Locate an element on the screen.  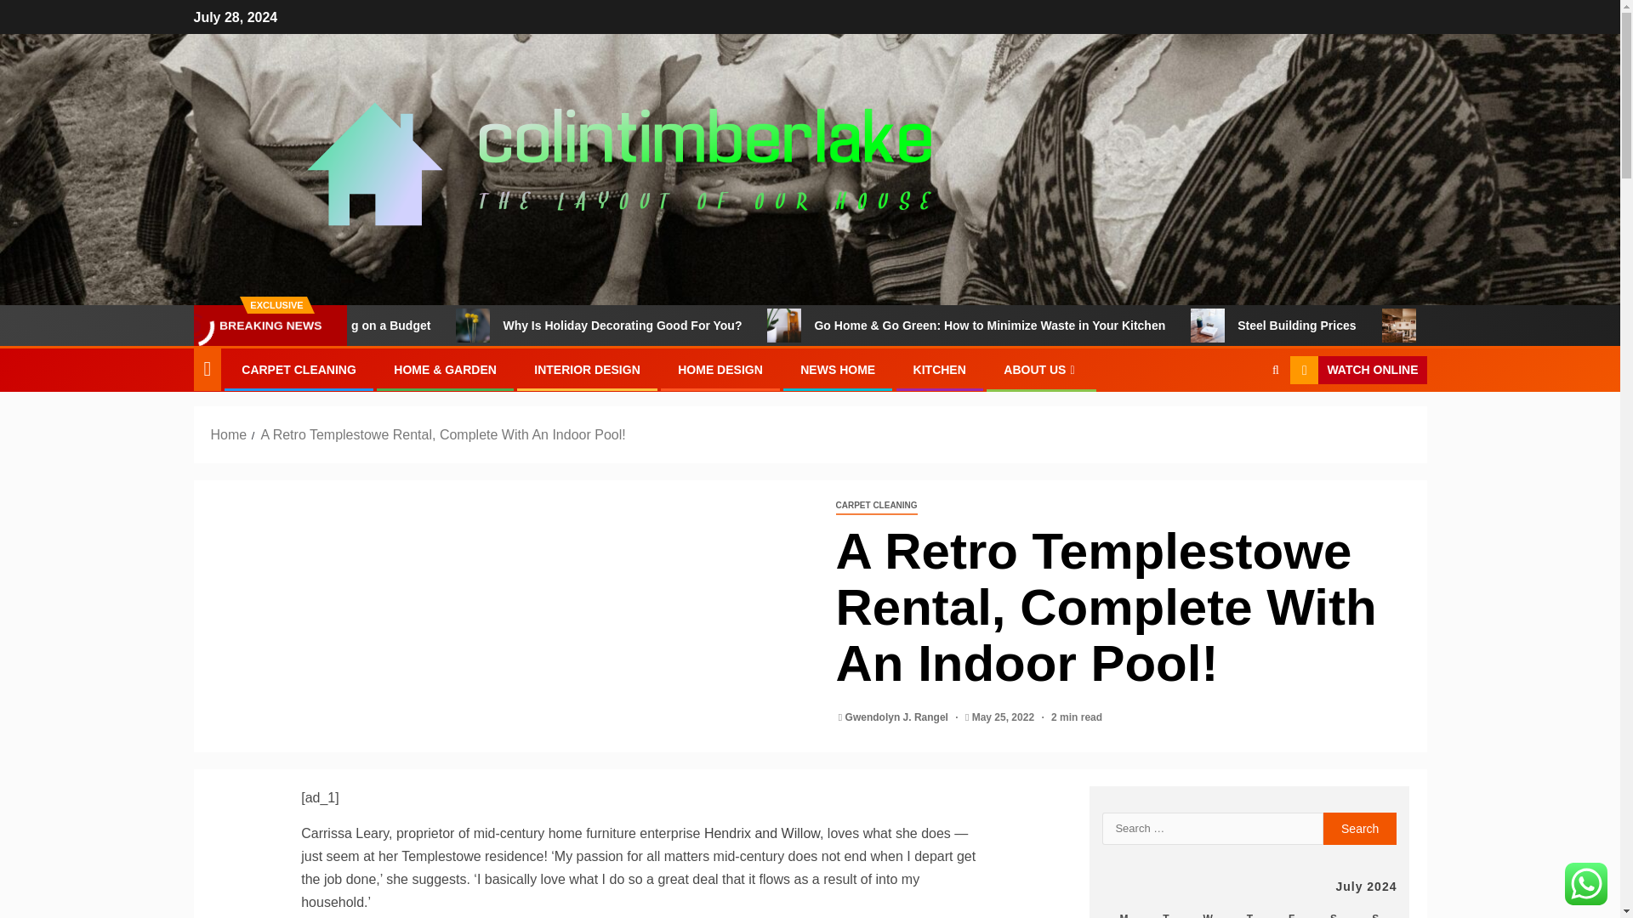
A Retro Templestowe Rental, Complete With An Indoor Pool! is located at coordinates (442, 434).